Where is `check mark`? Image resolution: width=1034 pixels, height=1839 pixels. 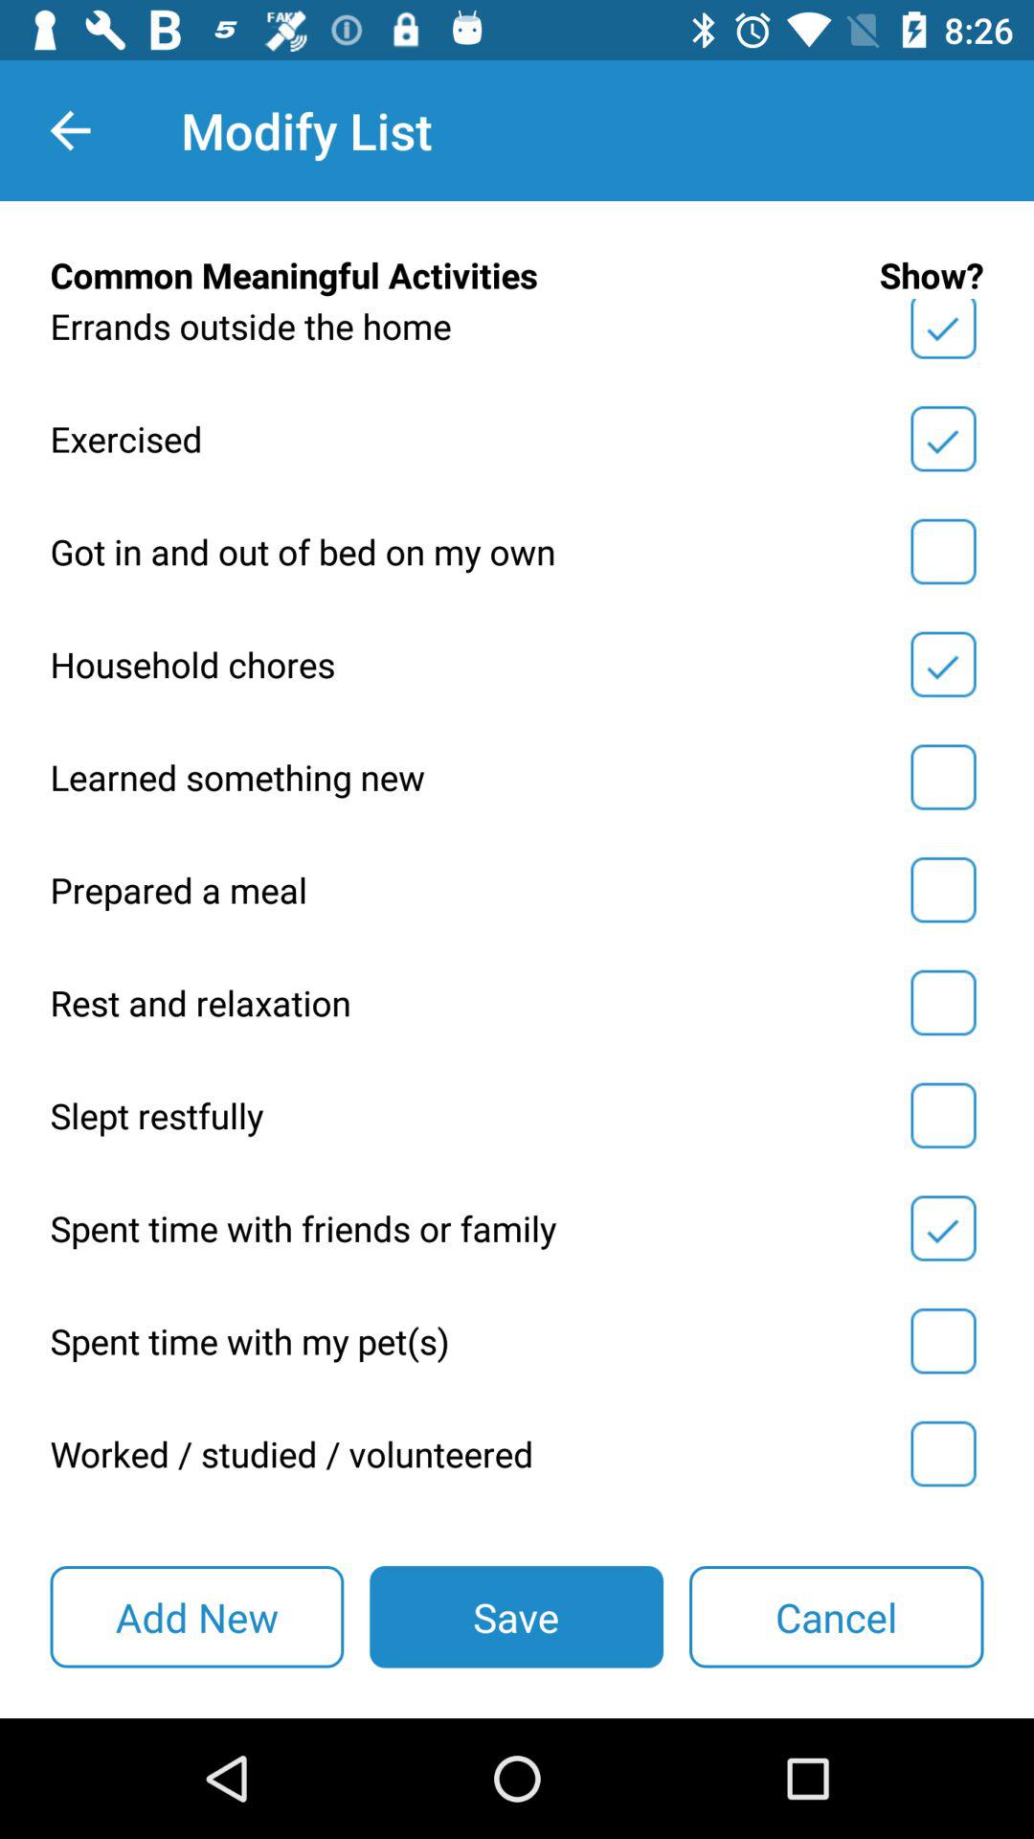 check mark is located at coordinates (943, 1341).